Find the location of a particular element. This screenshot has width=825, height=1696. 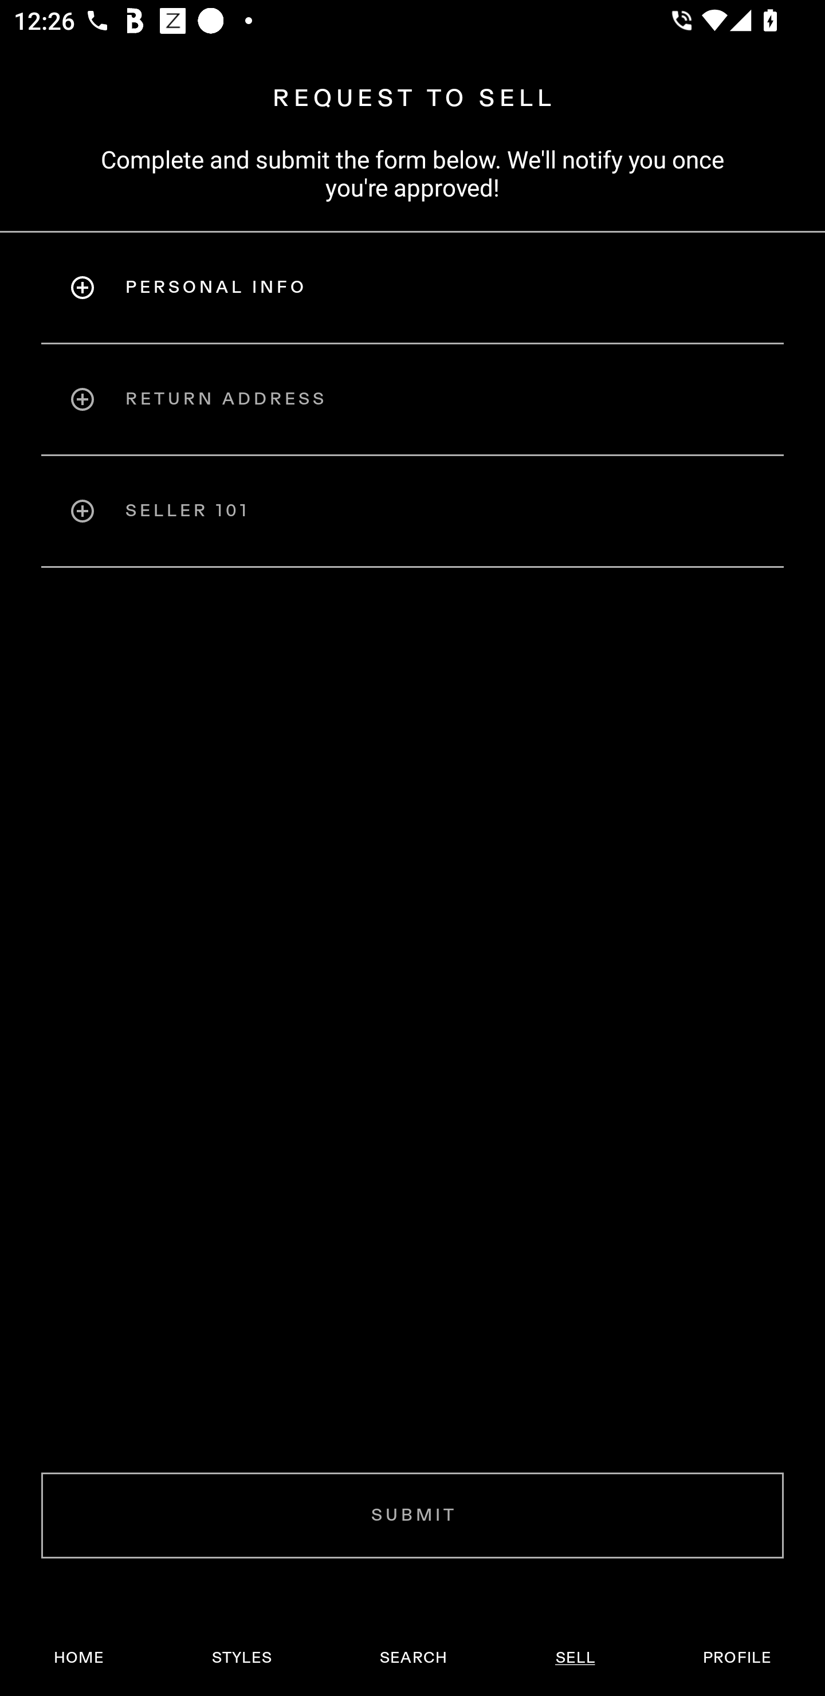

SELLER 101 is located at coordinates (412, 511).